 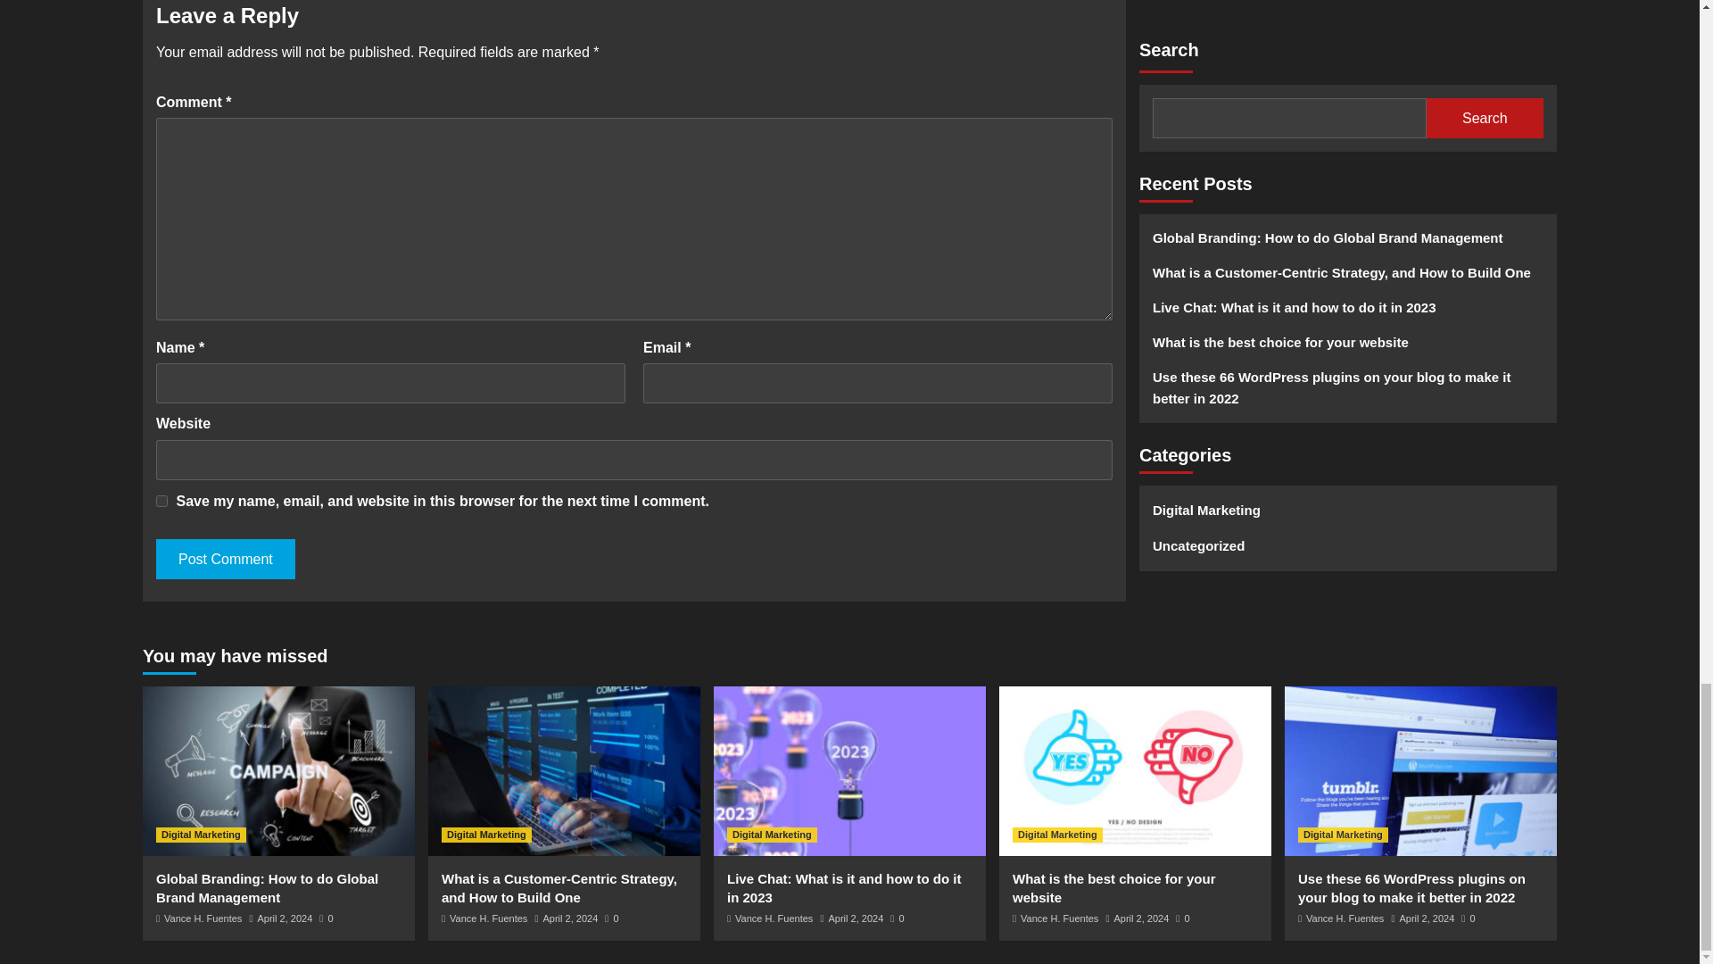 I want to click on Post Comment, so click(x=225, y=559).